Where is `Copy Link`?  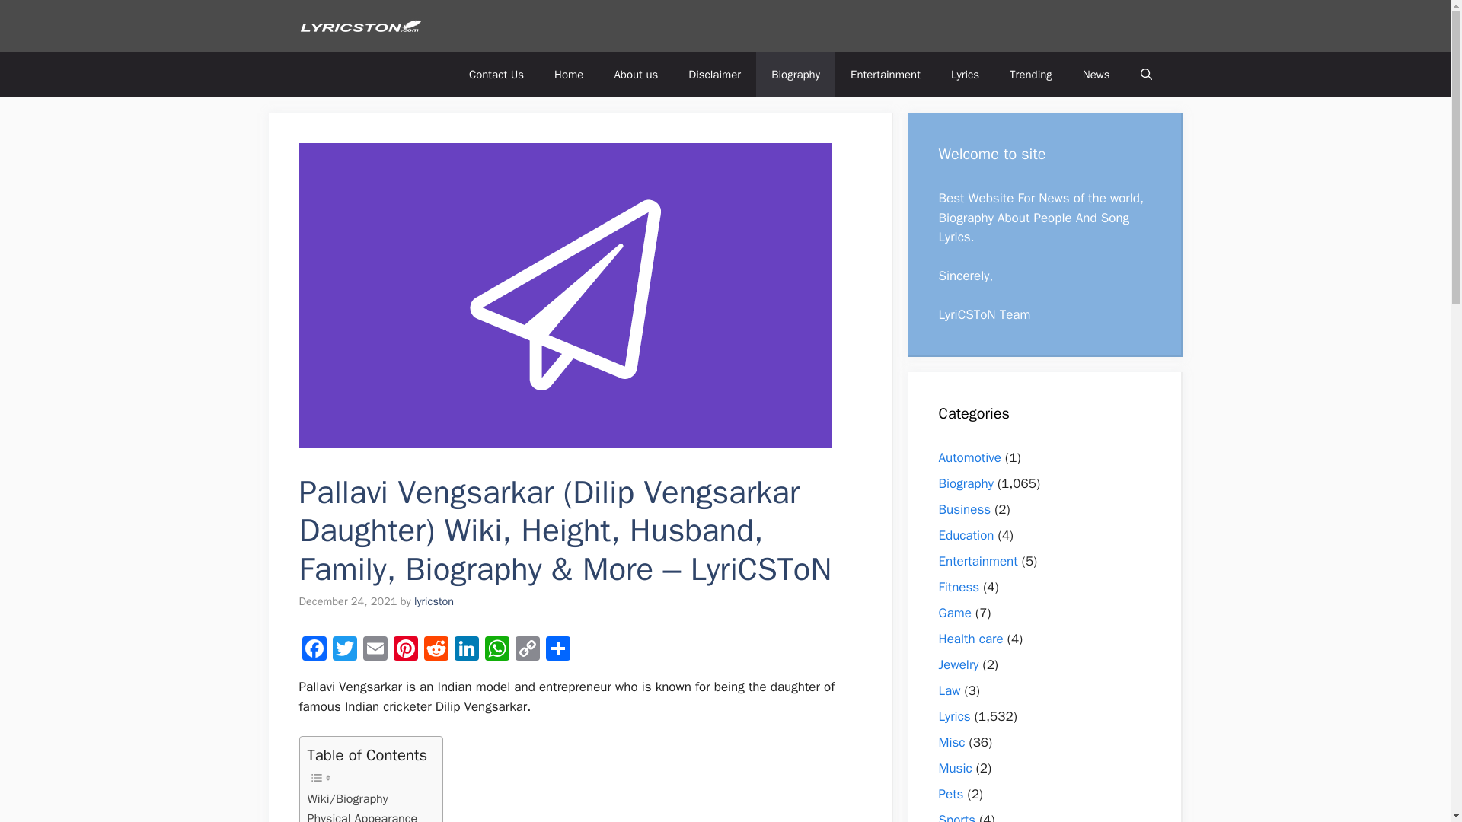
Copy Link is located at coordinates (527, 650).